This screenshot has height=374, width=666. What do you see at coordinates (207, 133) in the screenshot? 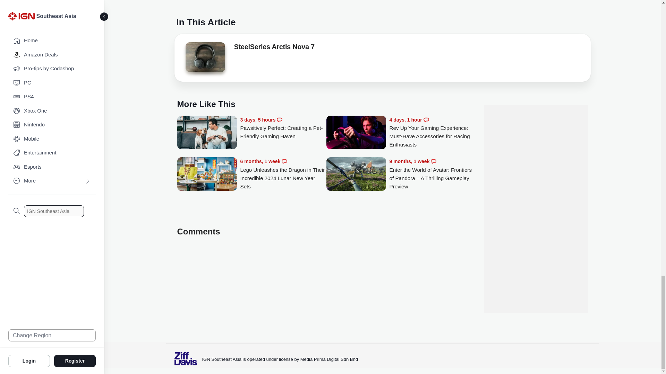
I see `Pawsitively Perfect: Creating a Pet-Friendly Gaming Haven` at bounding box center [207, 133].